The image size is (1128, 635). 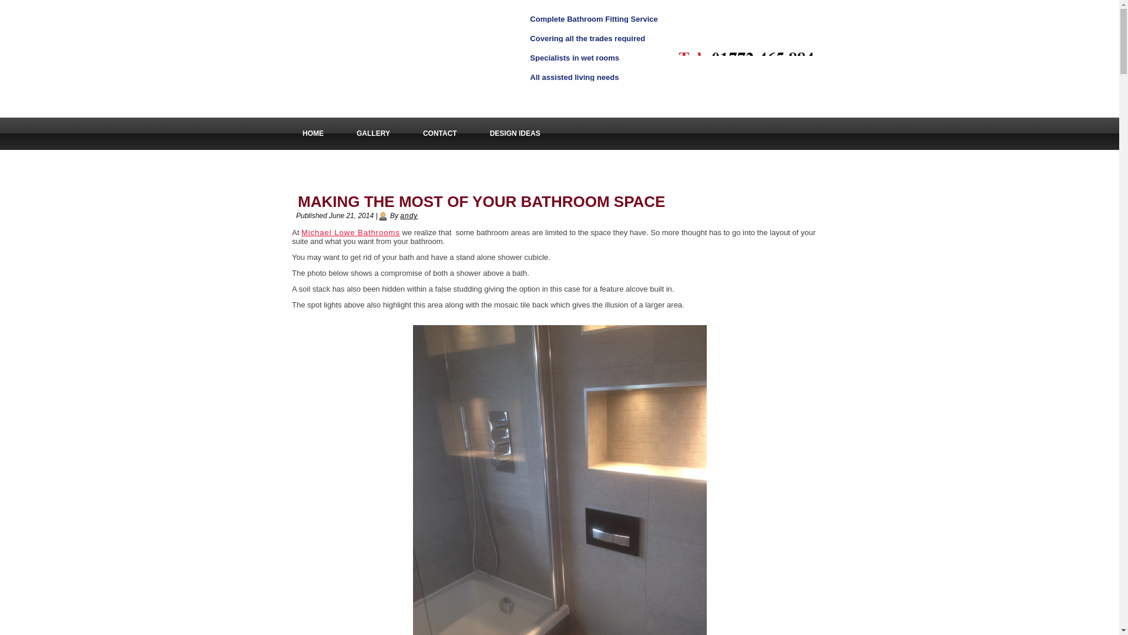 What do you see at coordinates (373, 133) in the screenshot?
I see `GALLERY` at bounding box center [373, 133].